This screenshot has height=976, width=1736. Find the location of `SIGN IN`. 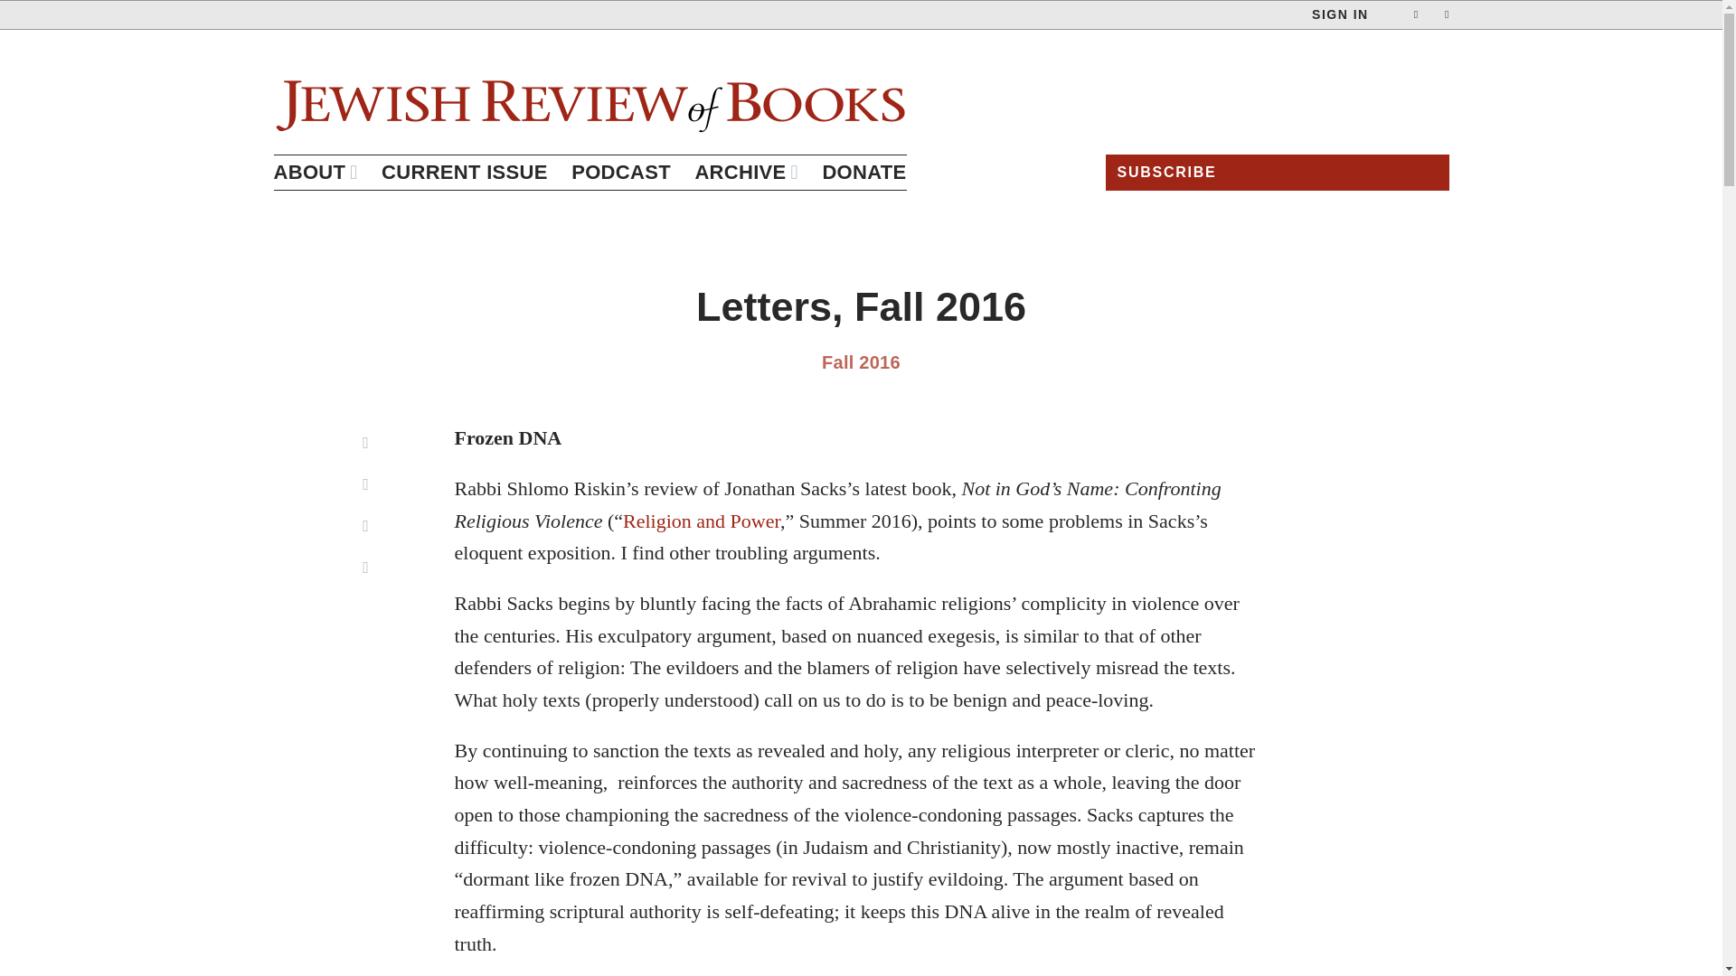

SIGN IN is located at coordinates (1340, 14).